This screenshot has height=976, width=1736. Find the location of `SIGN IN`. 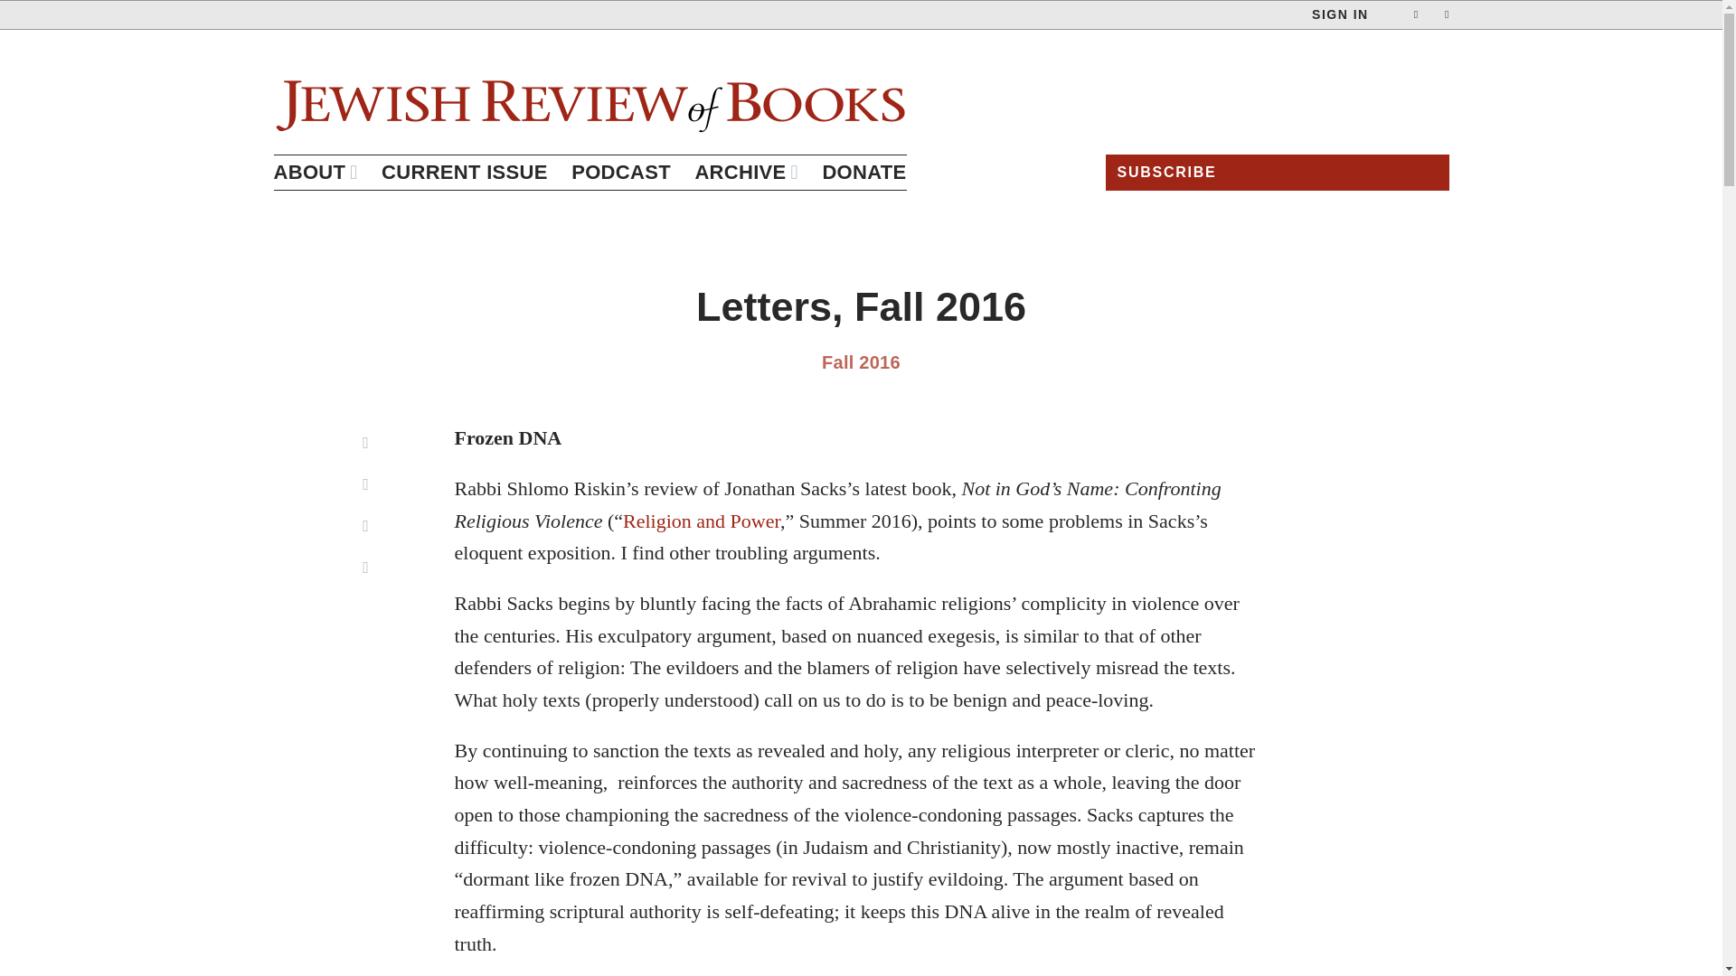

SIGN IN is located at coordinates (1340, 14).